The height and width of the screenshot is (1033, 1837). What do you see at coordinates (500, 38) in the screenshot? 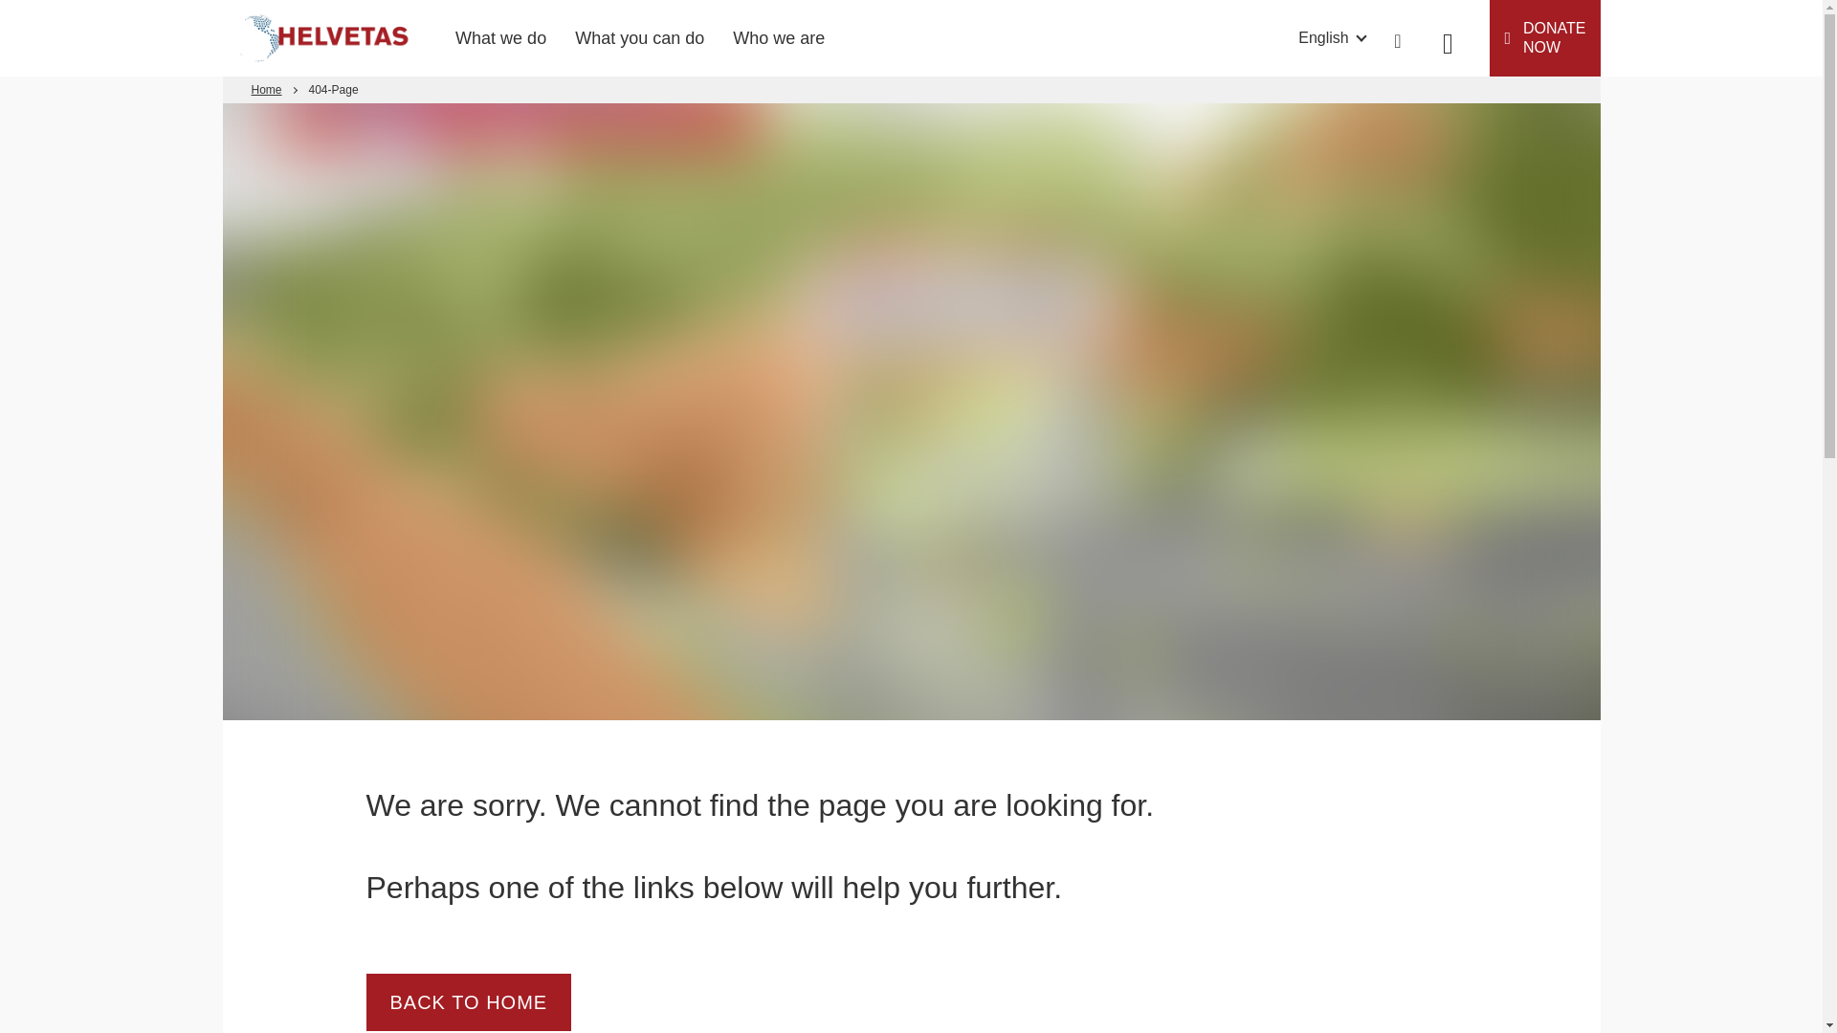
I see `What we do` at bounding box center [500, 38].